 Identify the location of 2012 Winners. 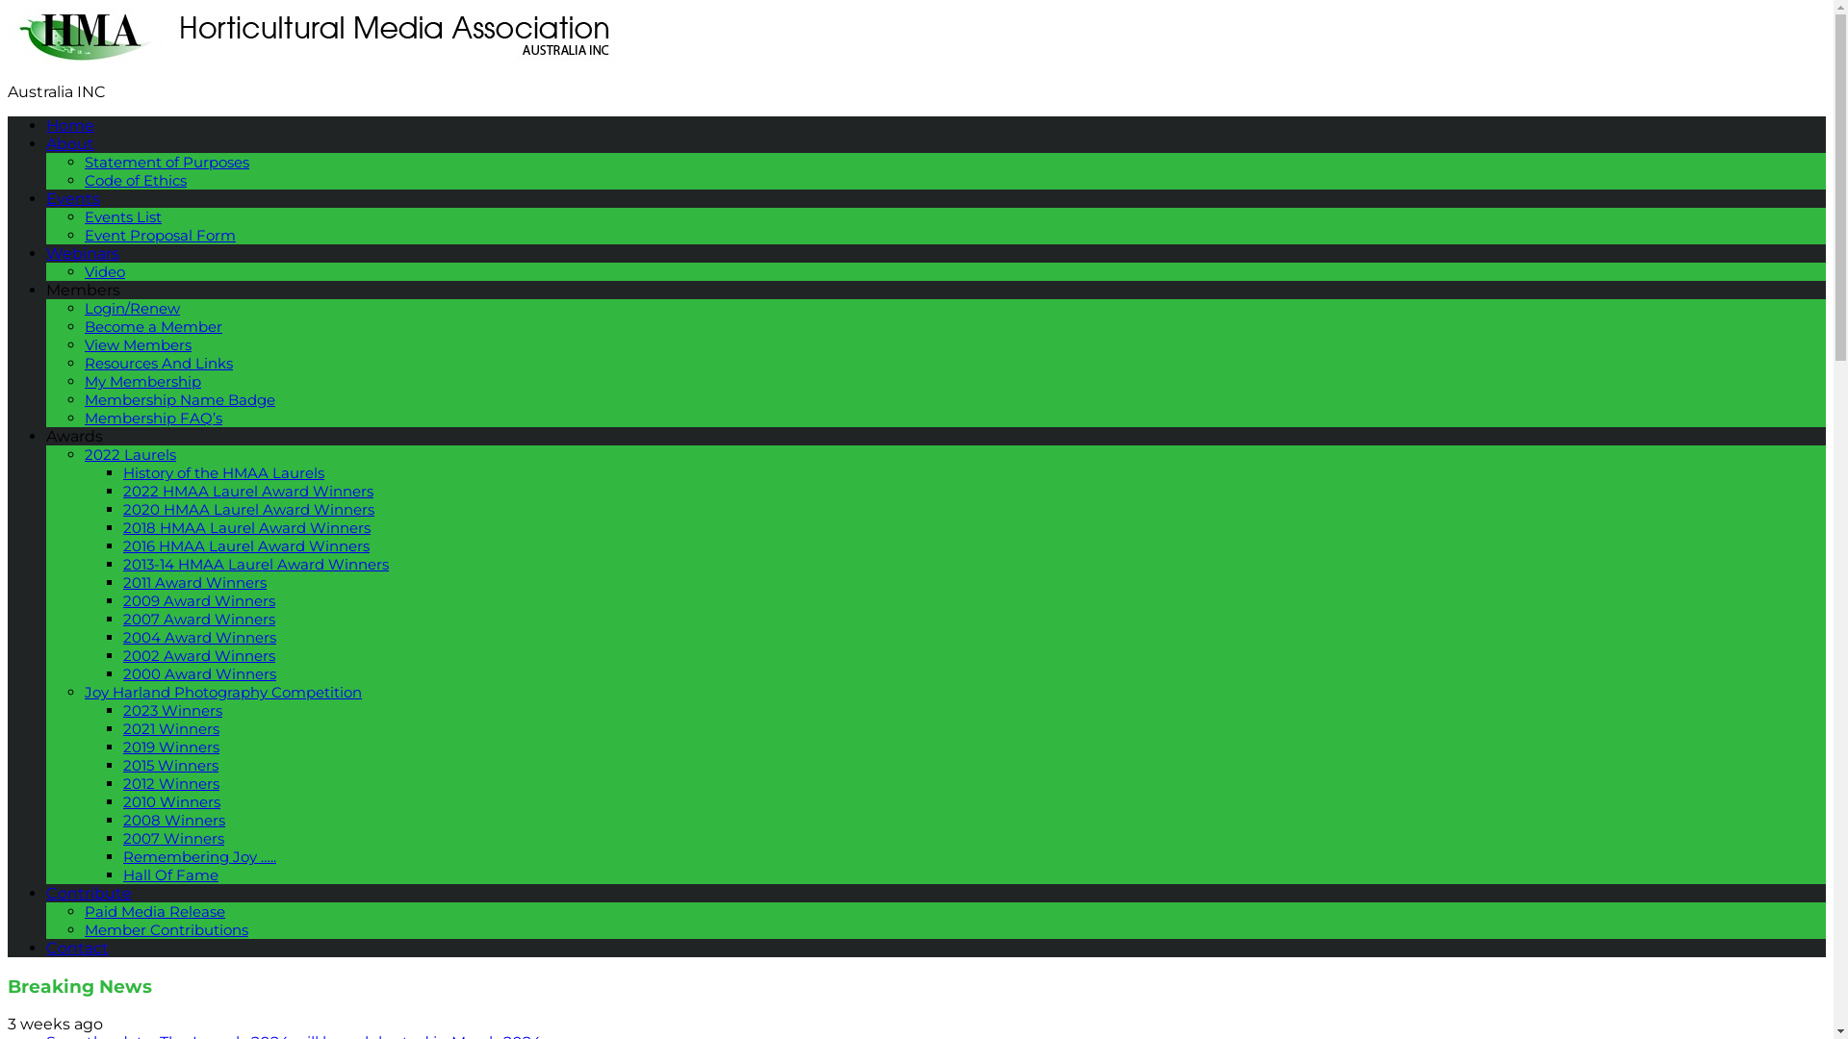
(171, 783).